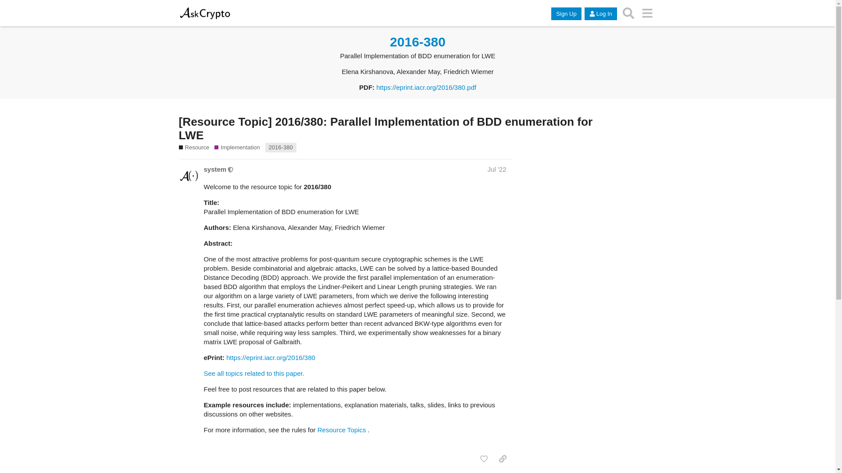 The height and width of the screenshot is (473, 842). What do you see at coordinates (237, 147) in the screenshot?
I see `Implementation` at bounding box center [237, 147].